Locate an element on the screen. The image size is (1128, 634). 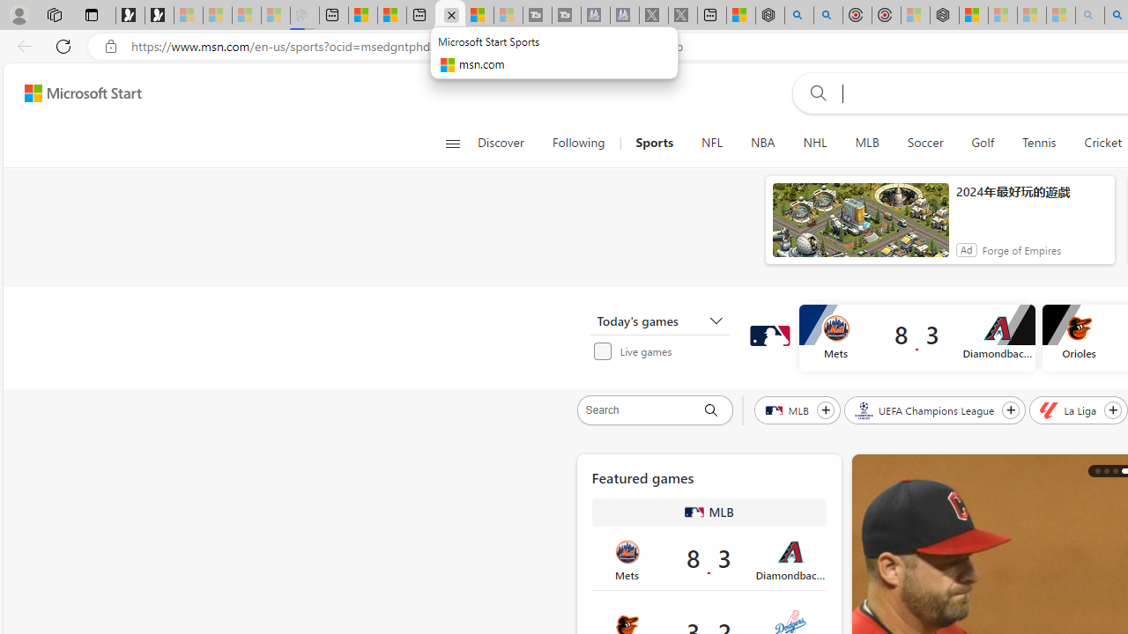
Follow UEFA Champions League is located at coordinates (1011, 409).